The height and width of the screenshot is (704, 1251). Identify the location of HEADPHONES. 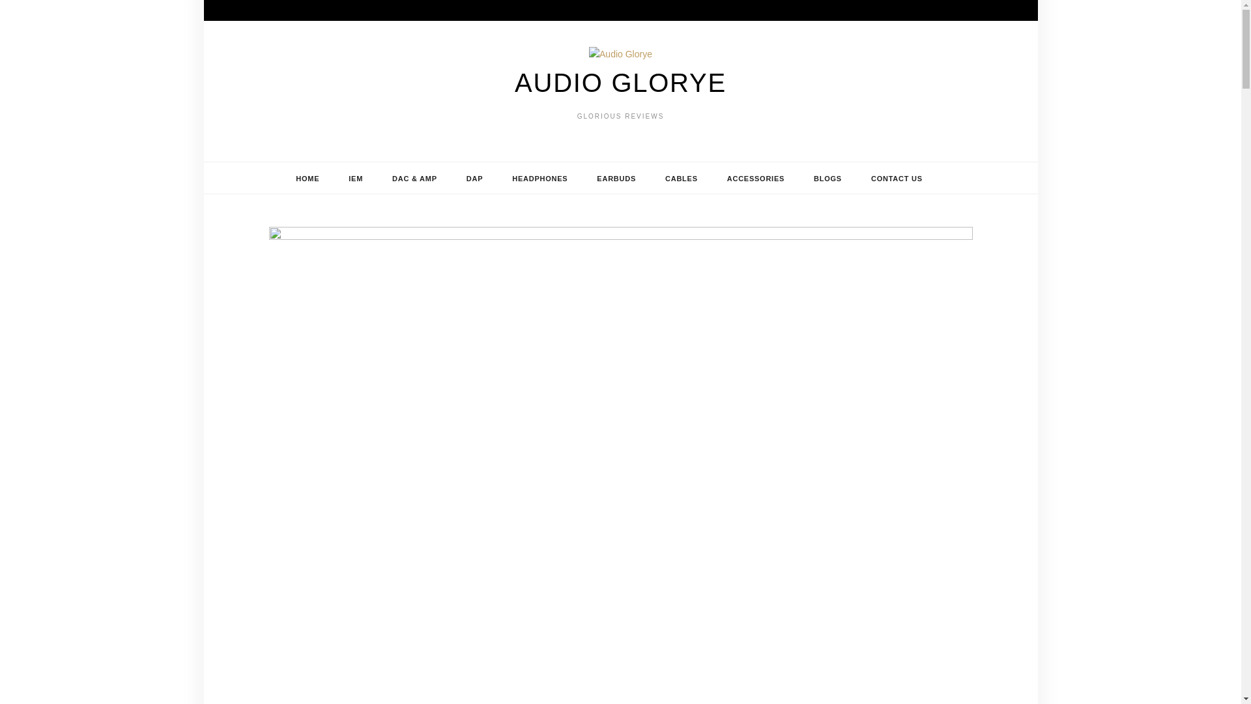
(539, 179).